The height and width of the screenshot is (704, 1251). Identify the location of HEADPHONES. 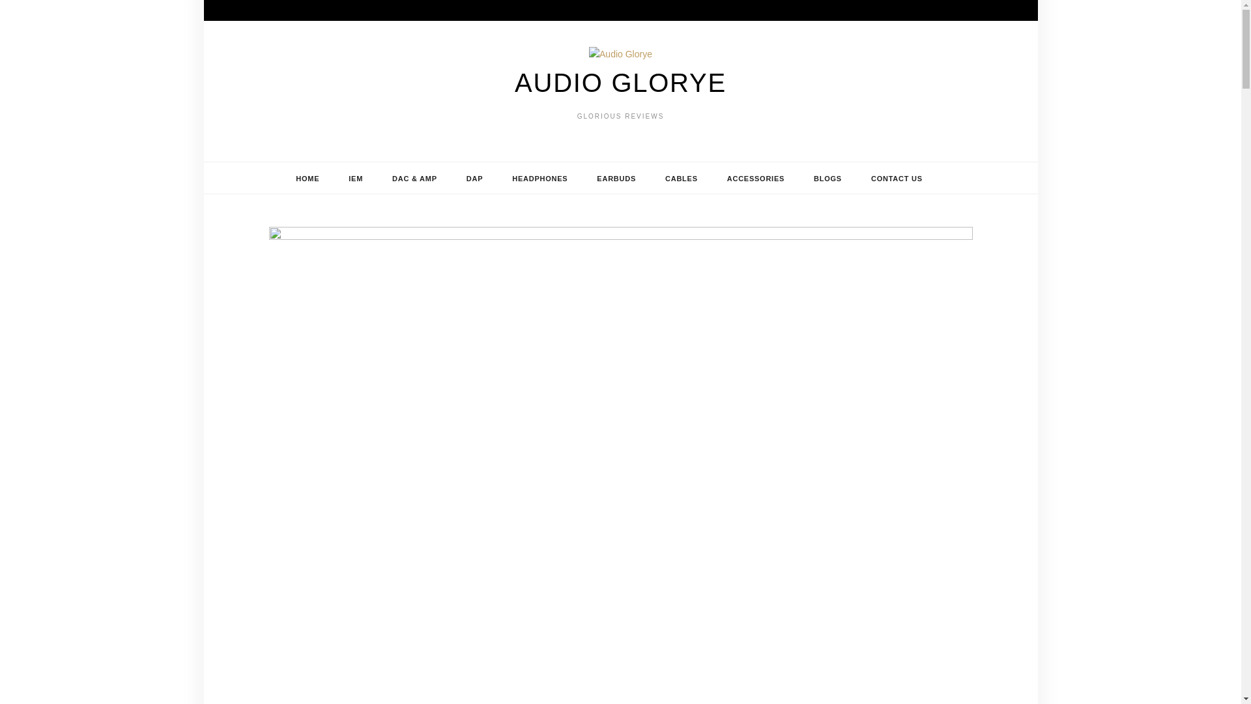
(539, 179).